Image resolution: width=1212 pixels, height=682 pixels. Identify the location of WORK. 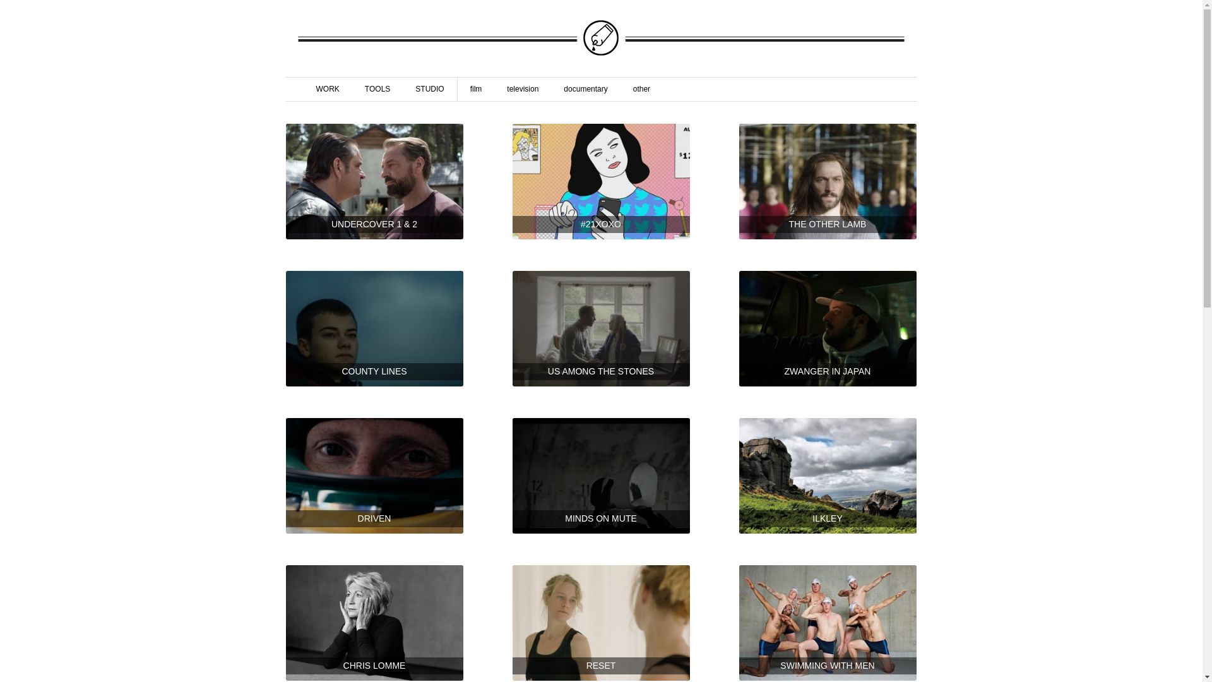
(327, 90).